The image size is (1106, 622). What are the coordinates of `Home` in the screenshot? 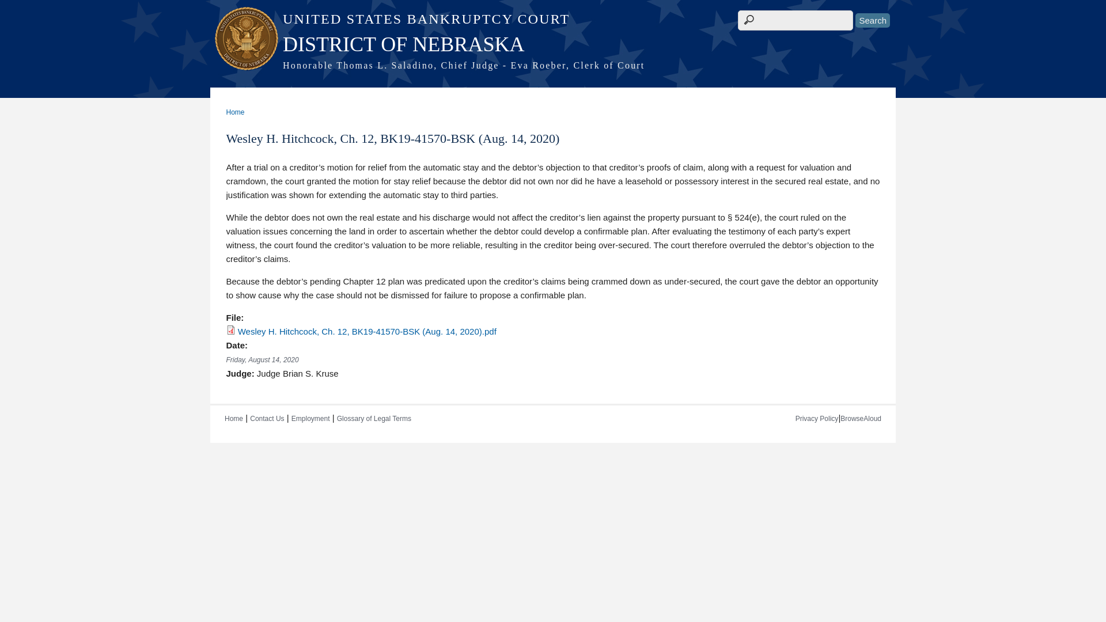 It's located at (553, 19).